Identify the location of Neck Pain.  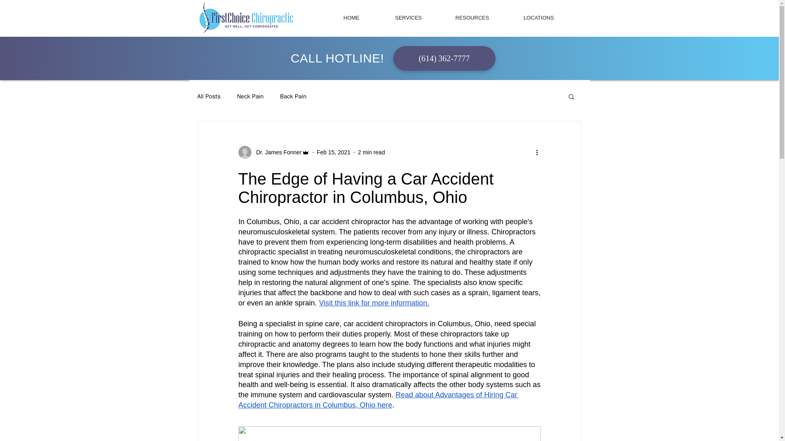
(250, 96).